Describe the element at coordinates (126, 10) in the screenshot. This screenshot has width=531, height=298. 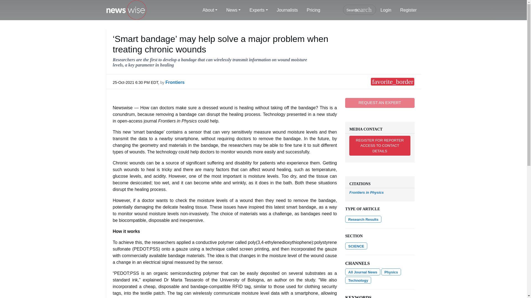
I see `Newswise logo` at that location.